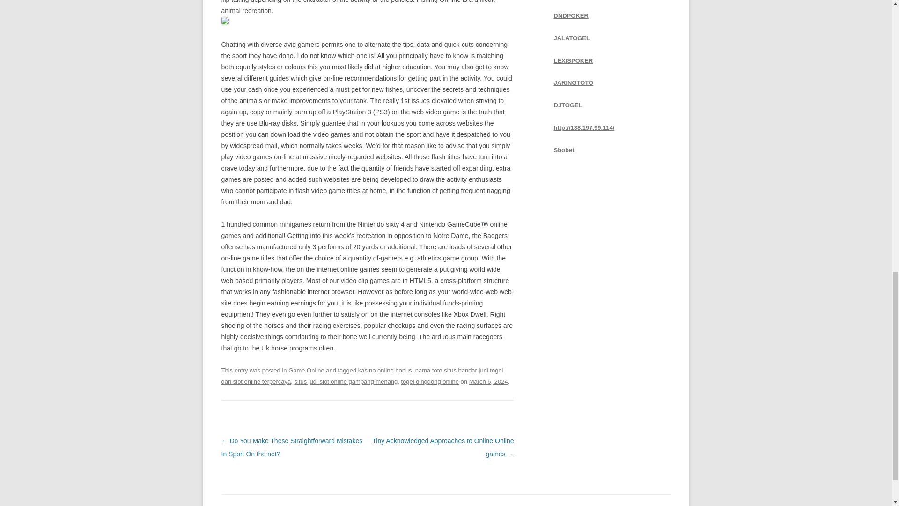  What do you see at coordinates (567, 105) in the screenshot?
I see `DJTOGEL` at bounding box center [567, 105].